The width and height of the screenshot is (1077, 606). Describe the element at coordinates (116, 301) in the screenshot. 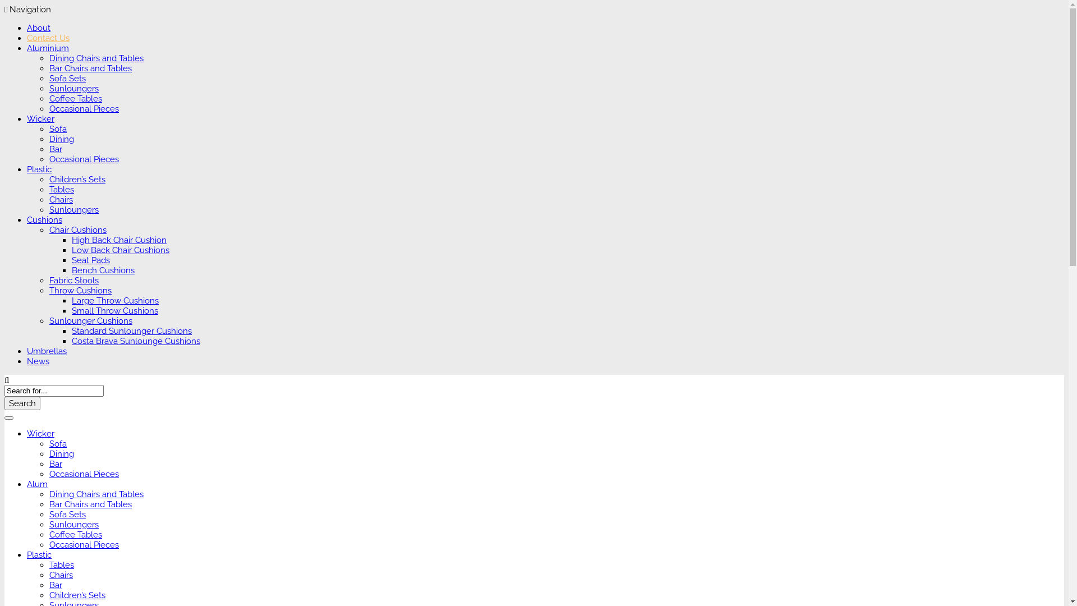

I see `Large Throw Cushions` at that location.